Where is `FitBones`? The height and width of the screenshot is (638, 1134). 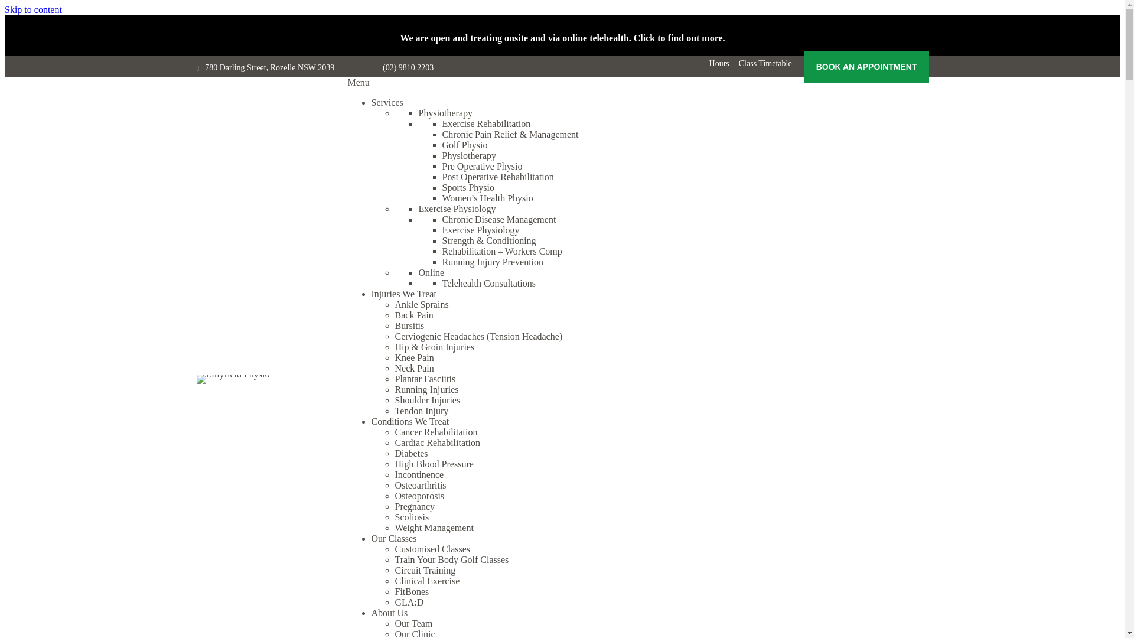
FitBones is located at coordinates (412, 592).